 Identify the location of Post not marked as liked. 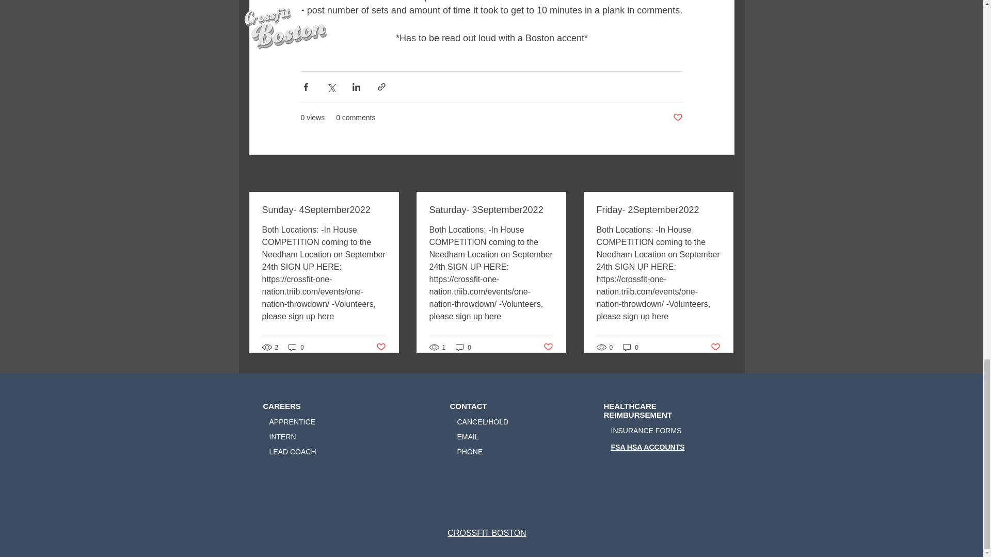
(380, 347).